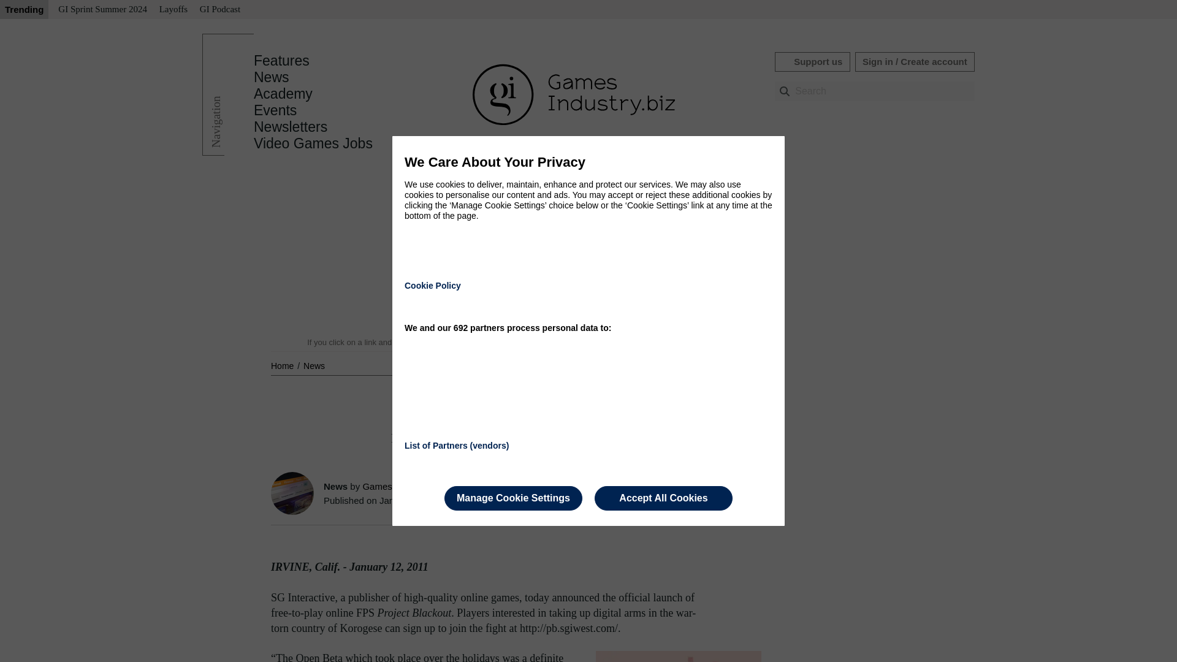 This screenshot has height=662, width=1177. I want to click on Video Games Jobs, so click(313, 143).